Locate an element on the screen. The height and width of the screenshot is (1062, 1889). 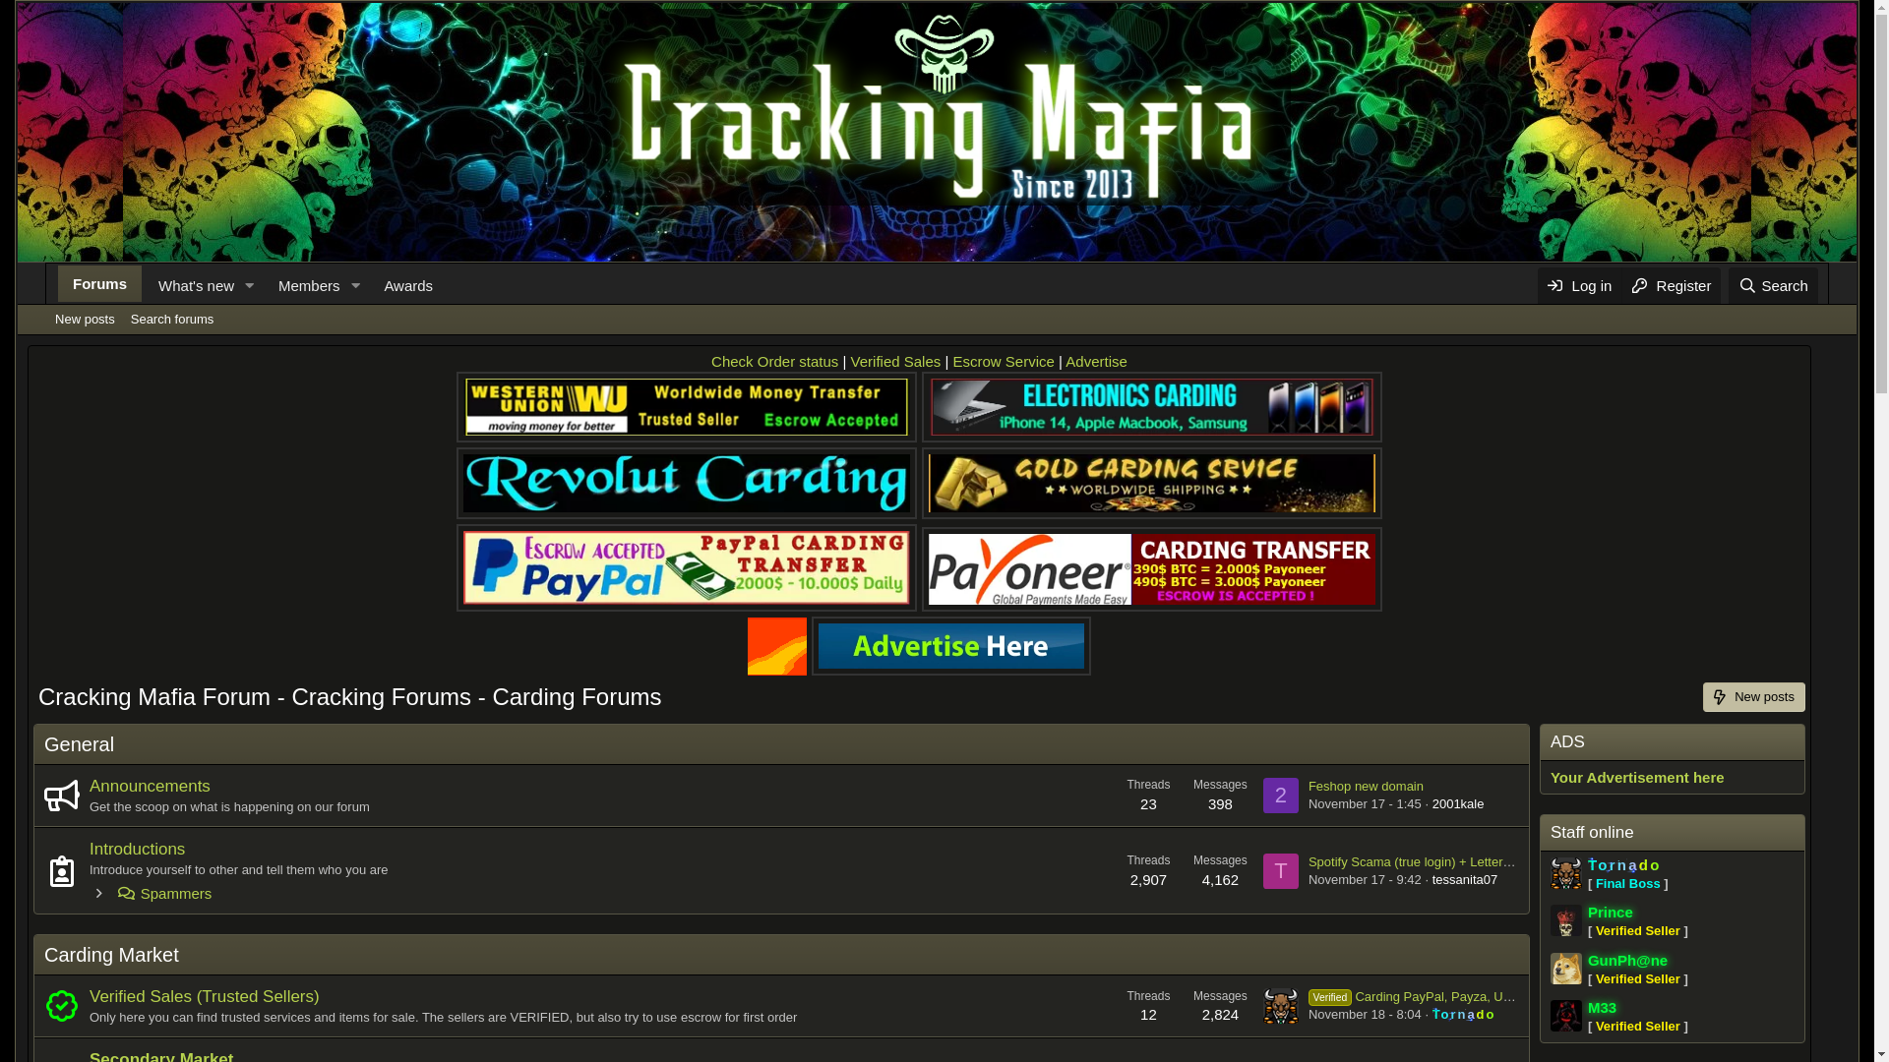
What's new is located at coordinates (190, 285).